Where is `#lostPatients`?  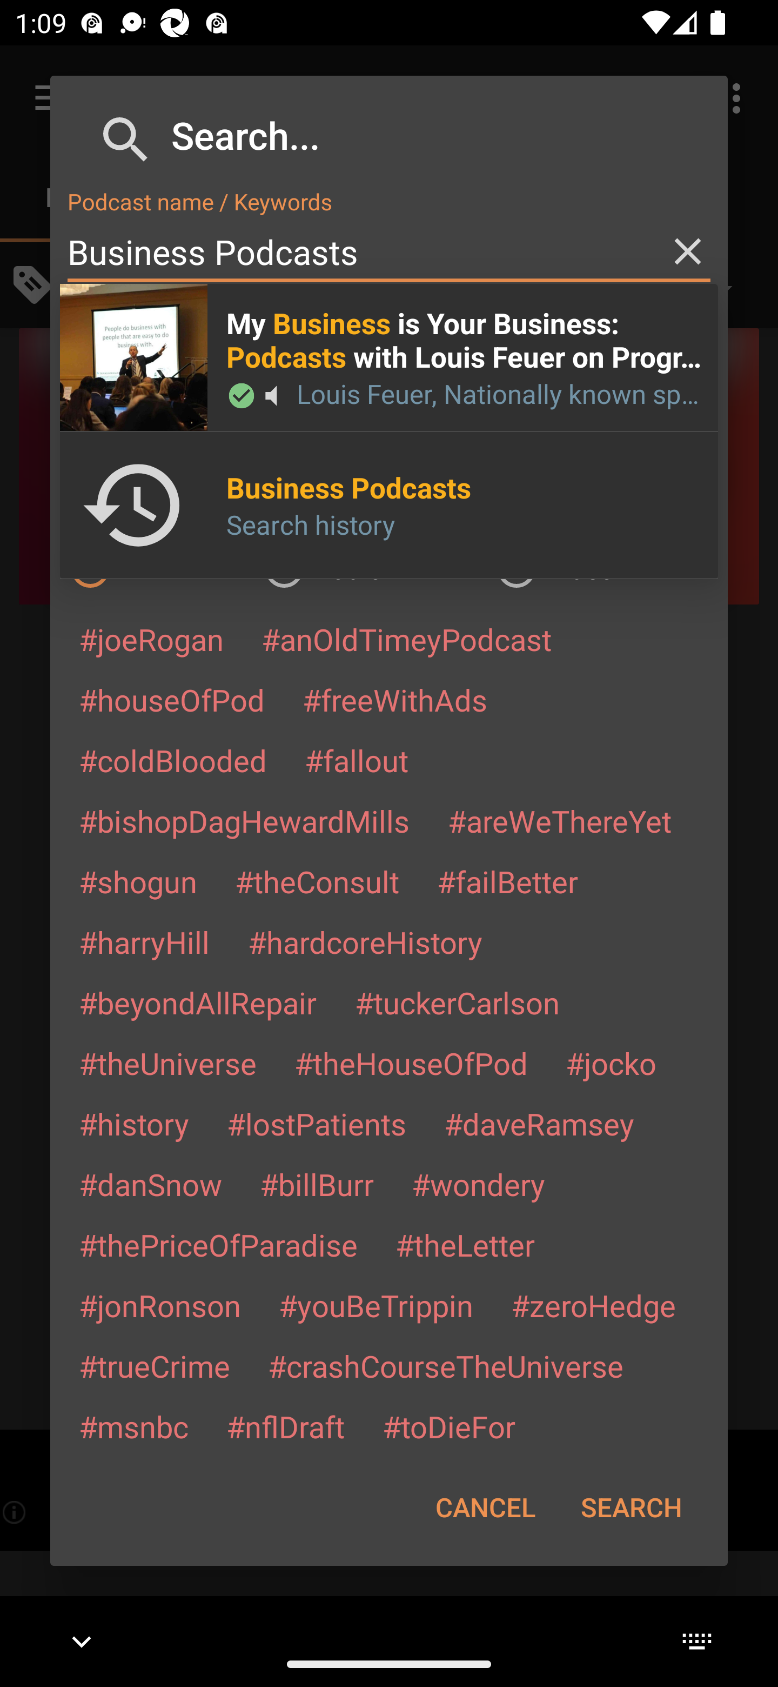 #lostPatients is located at coordinates (317, 1124).